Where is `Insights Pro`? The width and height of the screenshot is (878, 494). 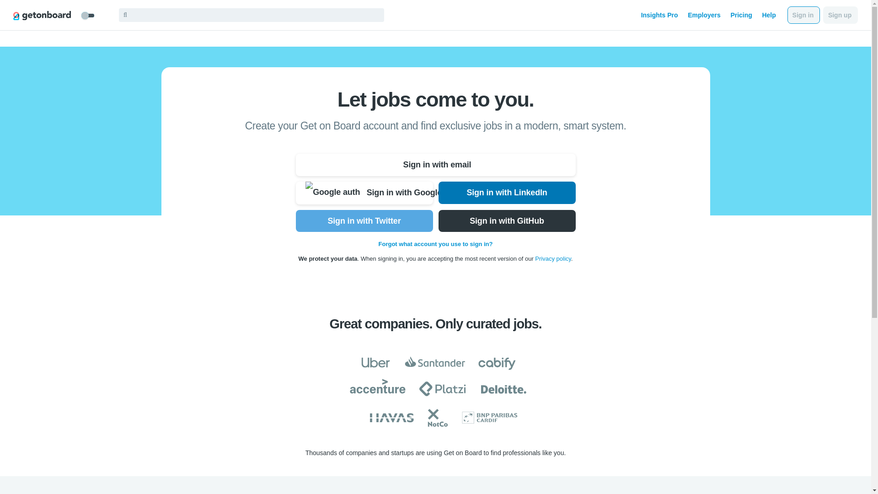
Insights Pro is located at coordinates (659, 15).